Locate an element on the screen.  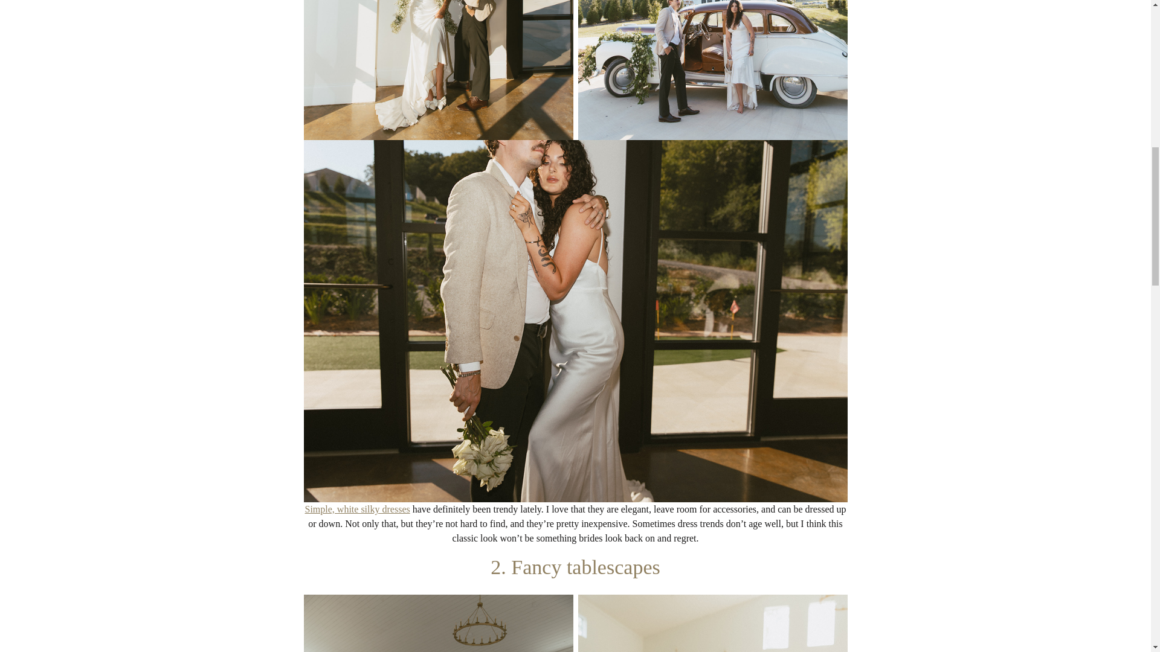
Simple, white silky dresses is located at coordinates (356, 509).